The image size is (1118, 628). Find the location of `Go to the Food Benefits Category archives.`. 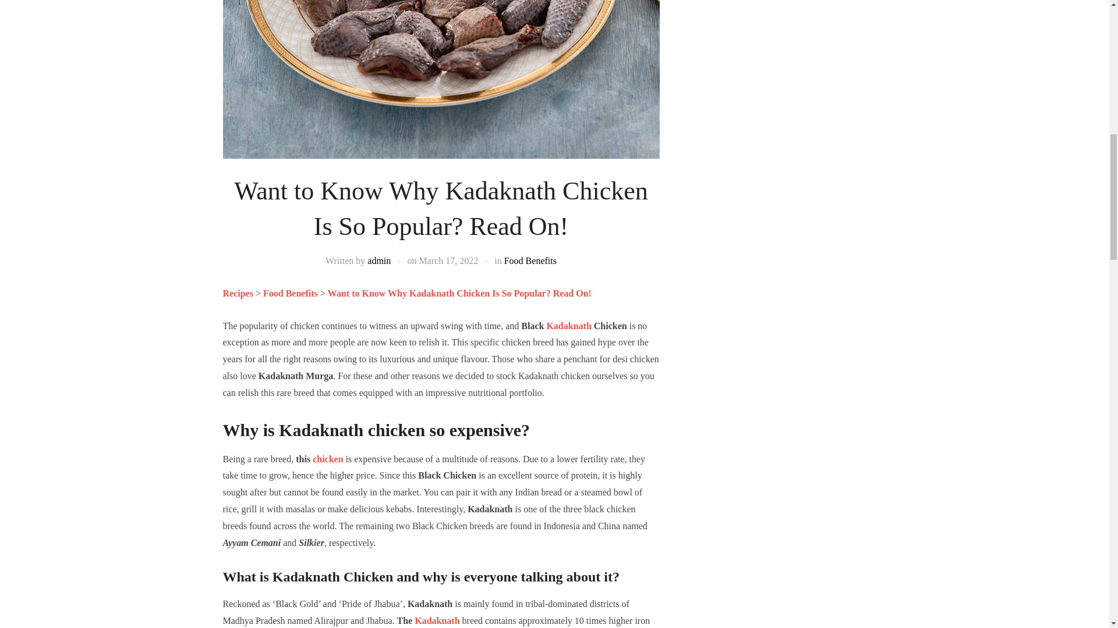

Go to the Food Benefits Category archives. is located at coordinates (290, 293).